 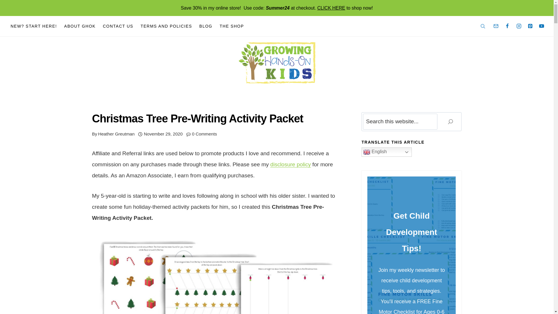 I want to click on ABOUT GHOK, so click(x=80, y=26).